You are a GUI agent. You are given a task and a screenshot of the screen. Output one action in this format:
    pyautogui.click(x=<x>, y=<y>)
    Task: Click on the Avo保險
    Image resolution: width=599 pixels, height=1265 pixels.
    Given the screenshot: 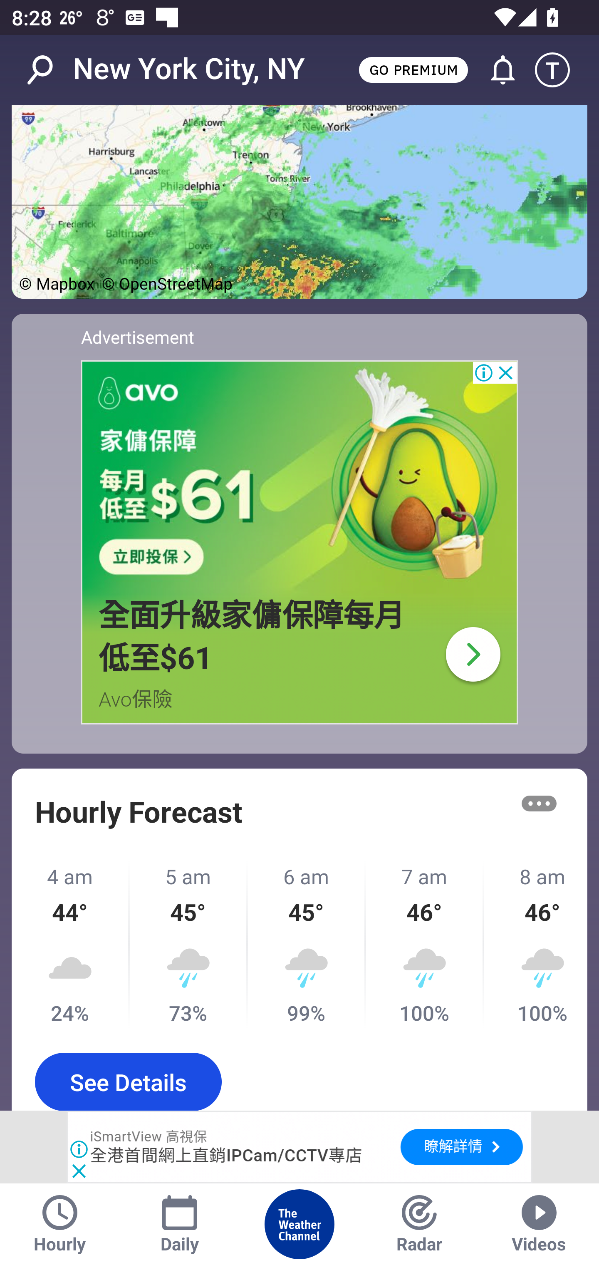 What is the action you would take?
    pyautogui.click(x=136, y=699)
    